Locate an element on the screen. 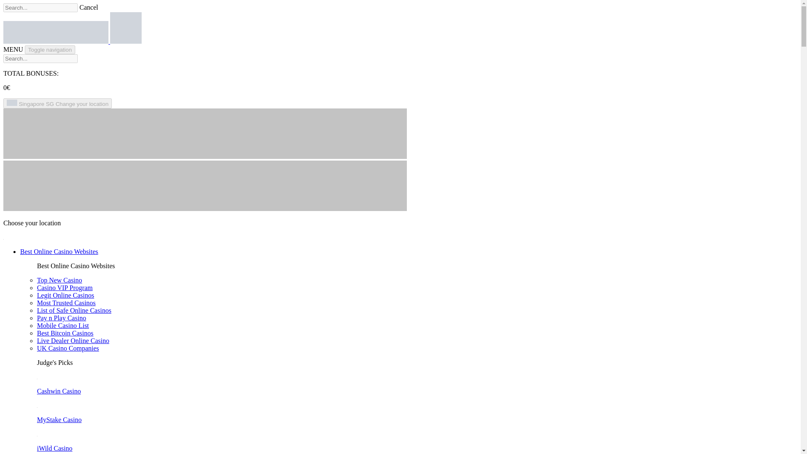  UK Casino Companies is located at coordinates (68, 348).